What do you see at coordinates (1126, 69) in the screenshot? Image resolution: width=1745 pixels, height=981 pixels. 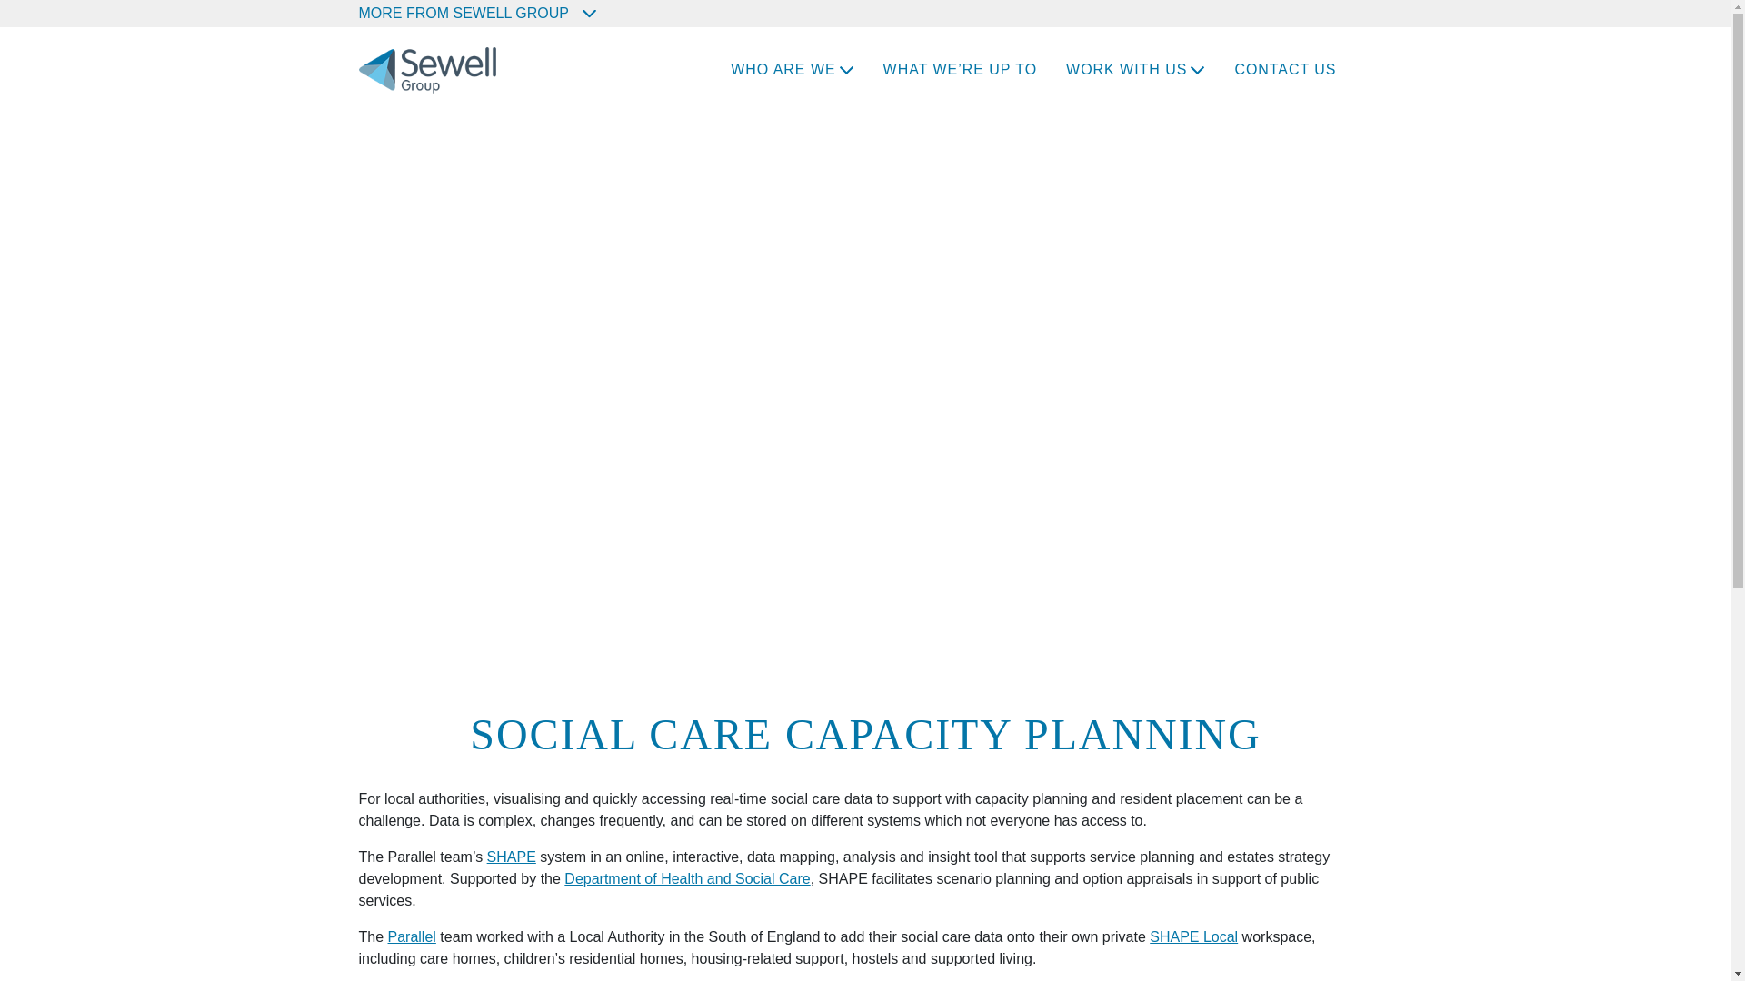 I see `WORK WITH US` at bounding box center [1126, 69].